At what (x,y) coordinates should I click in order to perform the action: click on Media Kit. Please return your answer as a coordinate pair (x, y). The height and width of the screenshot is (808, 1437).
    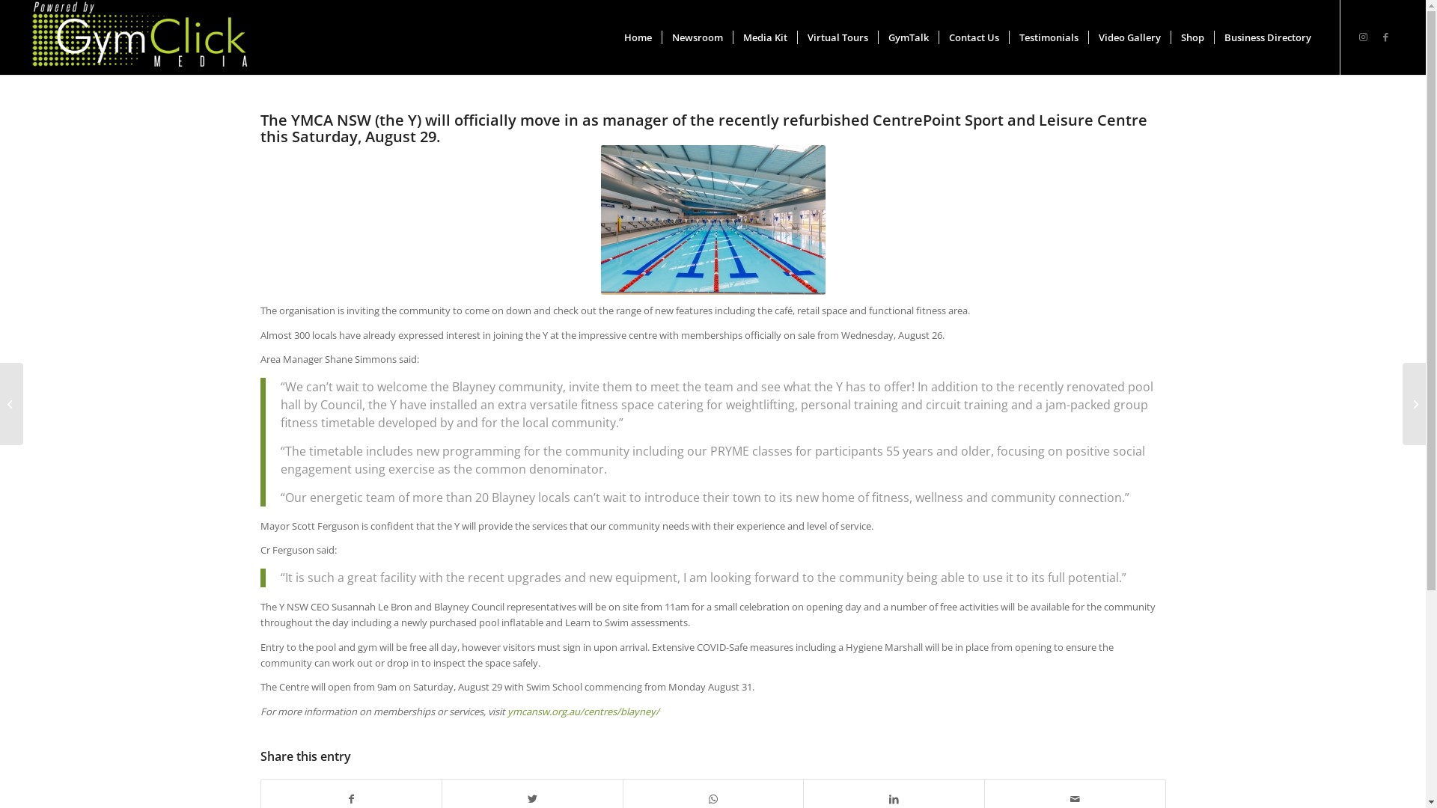
    Looking at the image, I should click on (765, 37).